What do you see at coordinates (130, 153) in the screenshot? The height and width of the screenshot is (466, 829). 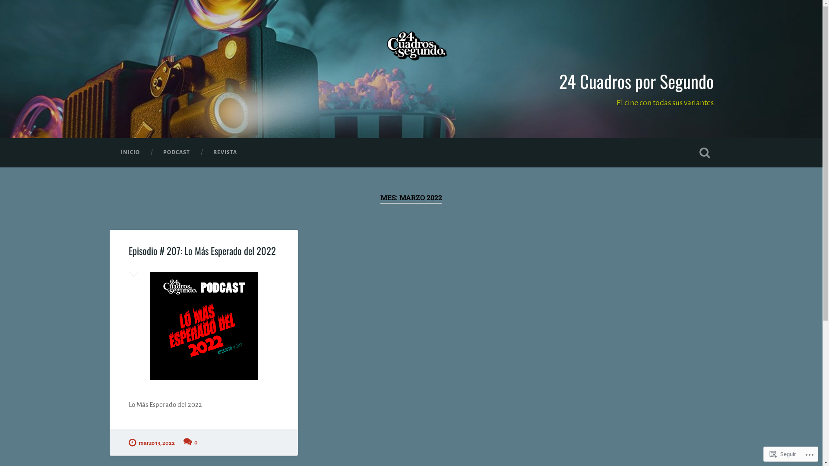 I see `INICIO` at bounding box center [130, 153].